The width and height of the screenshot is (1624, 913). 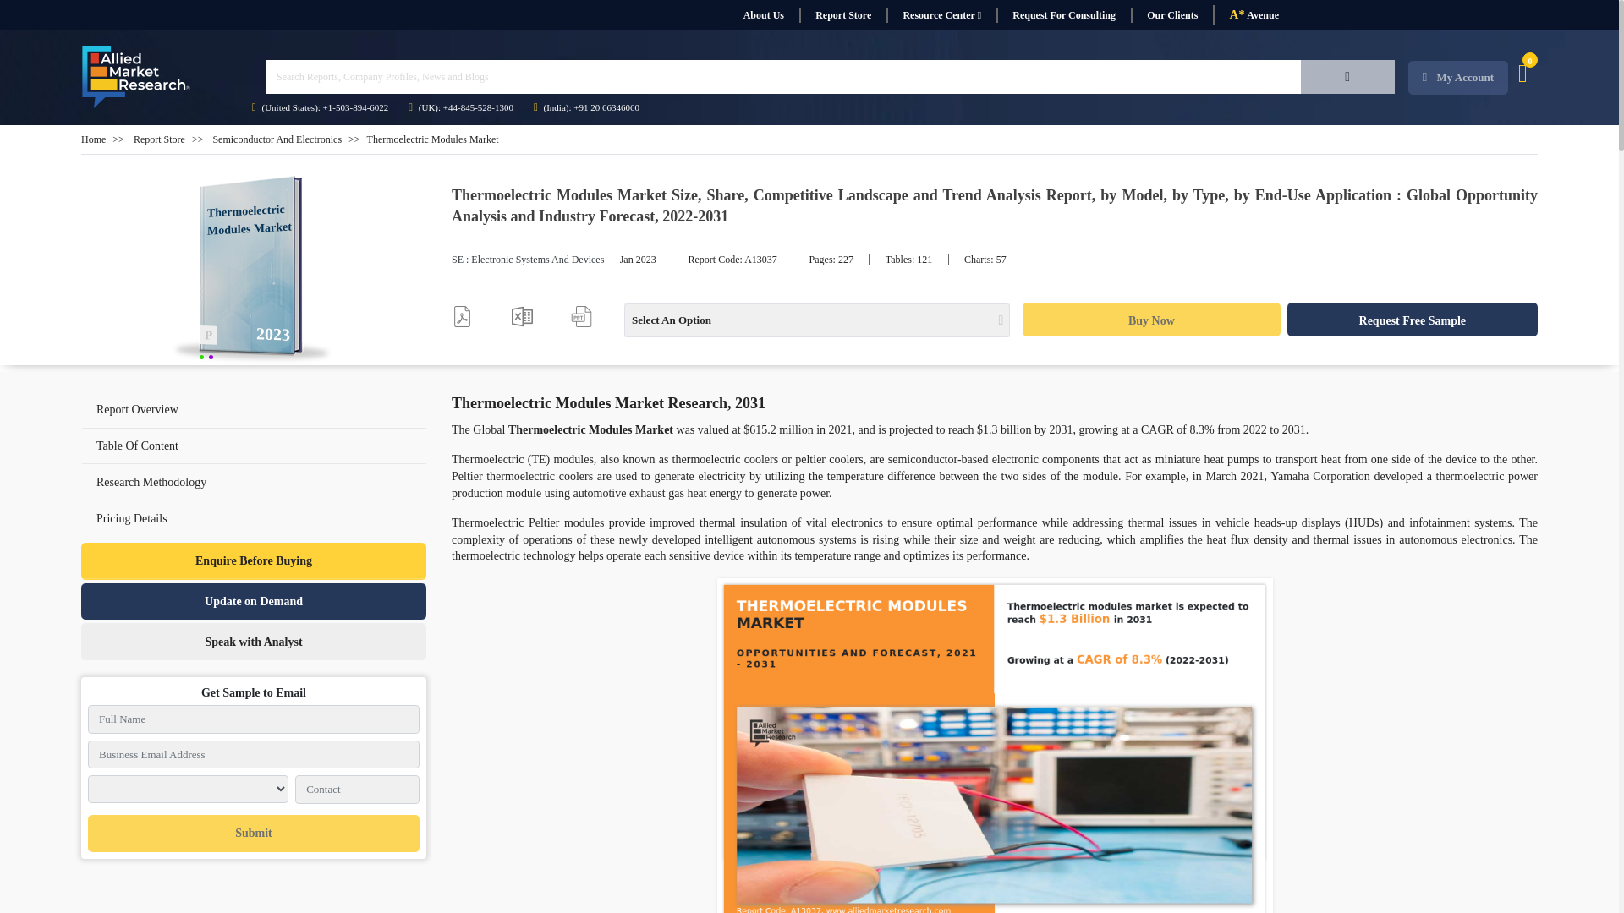 What do you see at coordinates (254, 602) in the screenshot?
I see `Update on Demand` at bounding box center [254, 602].